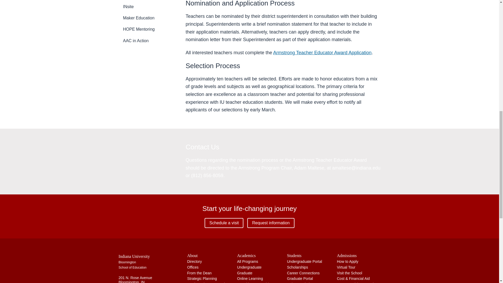 The width and height of the screenshot is (503, 283). Describe the element at coordinates (202, 279) in the screenshot. I see `Strategic Planning` at that location.